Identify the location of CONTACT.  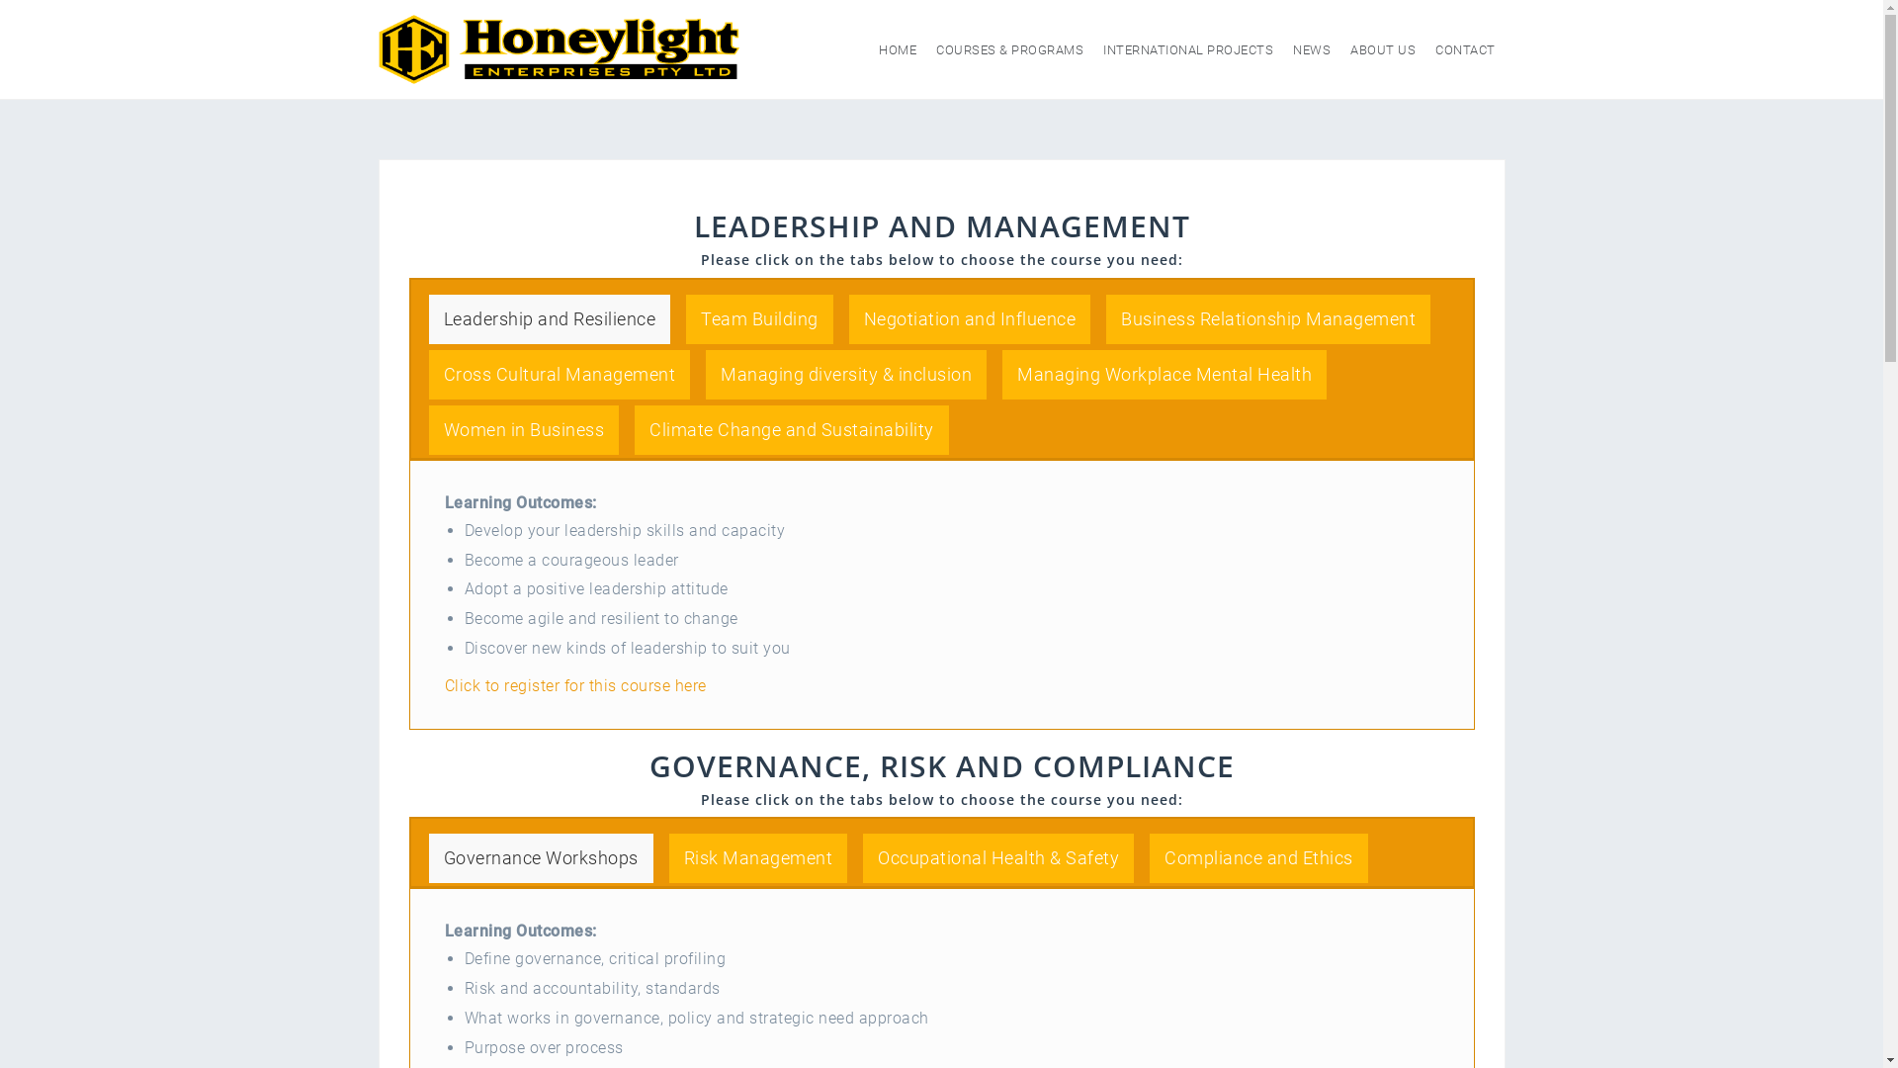
(1465, 49).